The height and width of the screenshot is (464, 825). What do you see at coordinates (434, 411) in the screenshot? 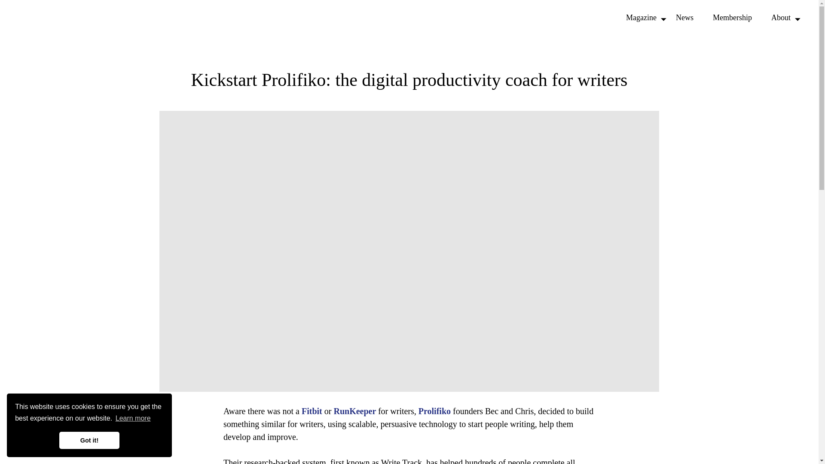
I see `Prolifiko` at bounding box center [434, 411].